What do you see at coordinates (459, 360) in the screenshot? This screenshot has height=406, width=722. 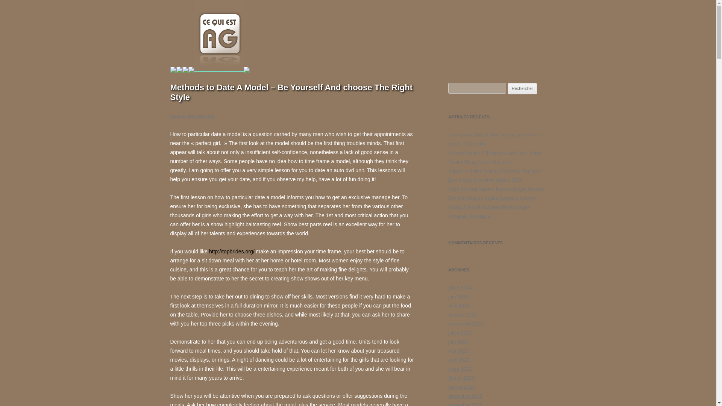 I see `avril 2023` at bounding box center [459, 360].